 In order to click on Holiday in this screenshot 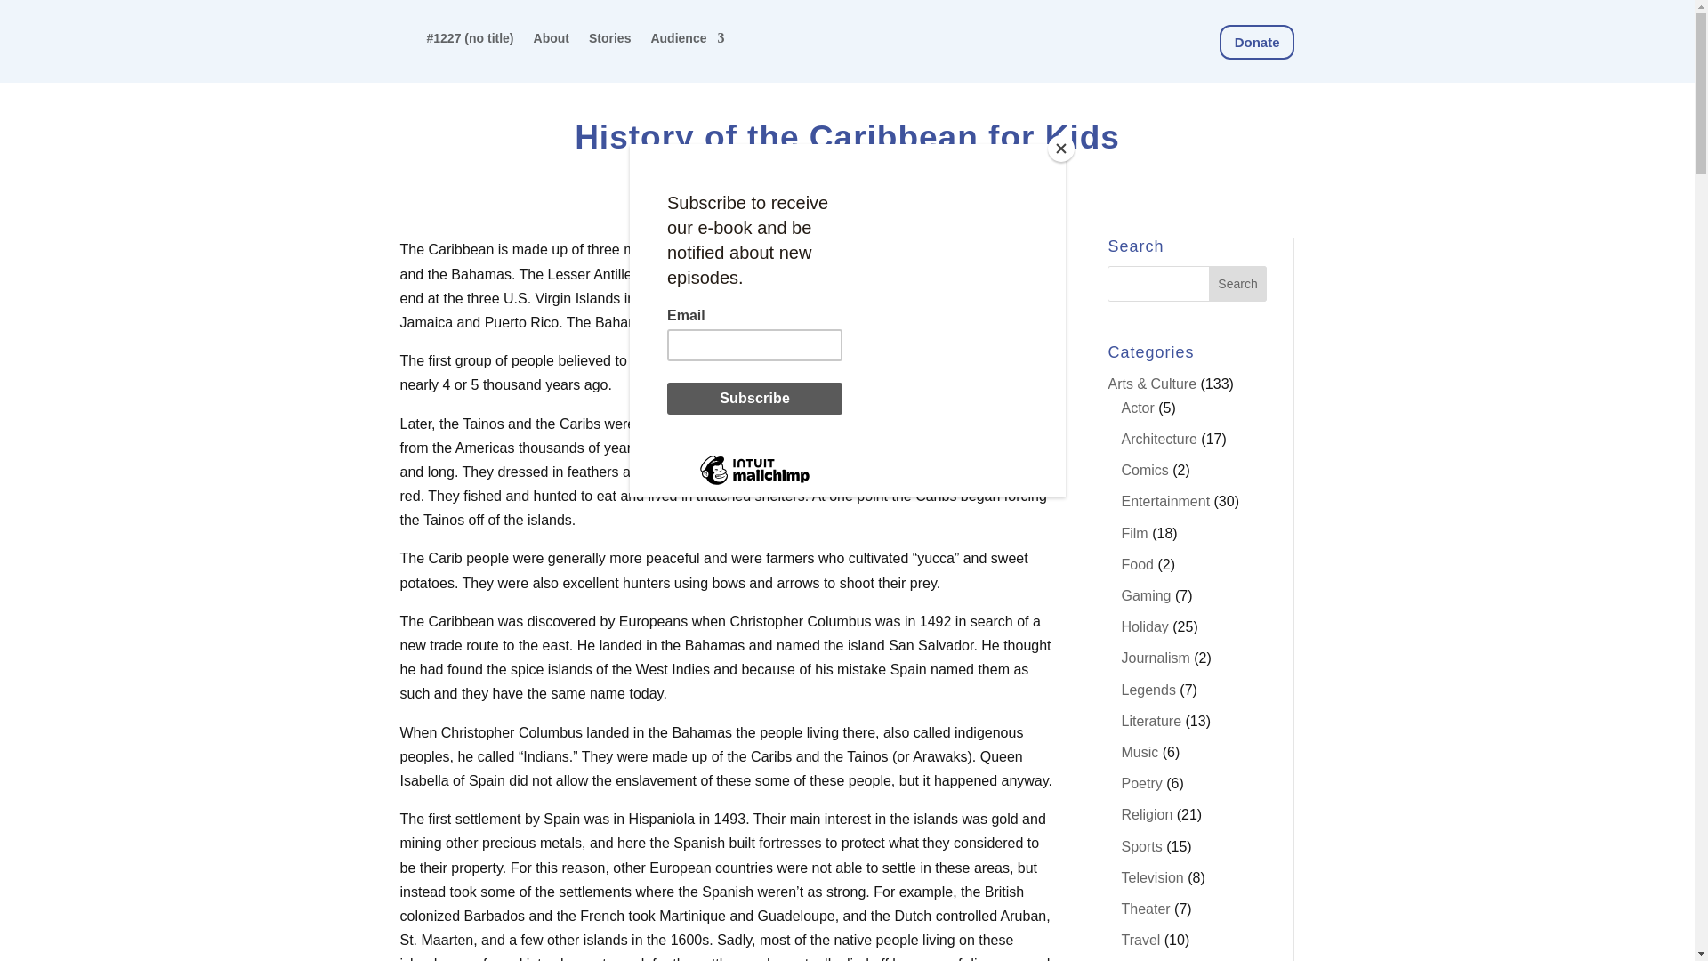, I will do `click(1144, 626)`.